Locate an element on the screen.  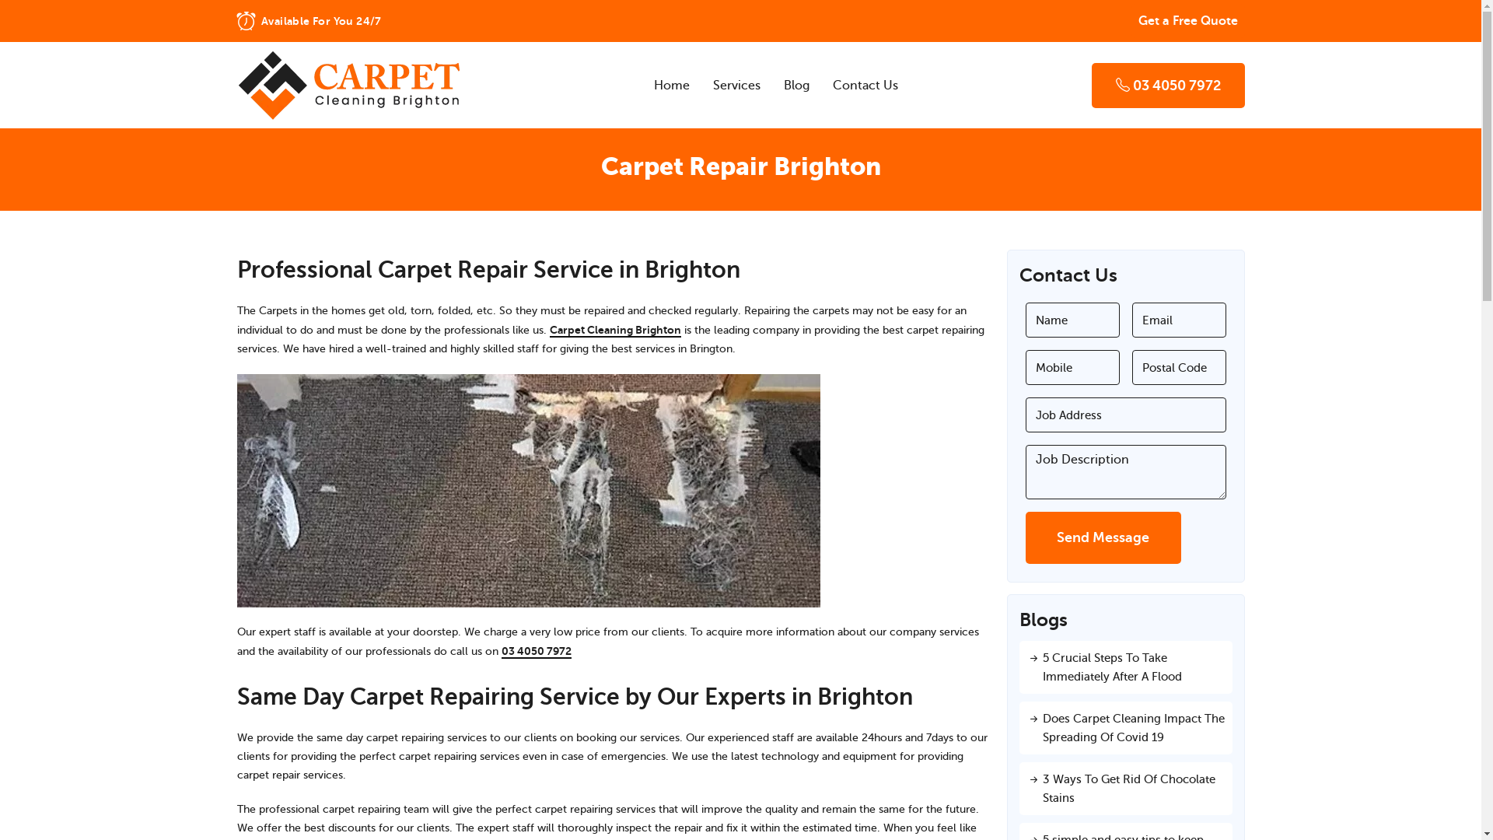
03 4050 7972 is located at coordinates (536, 652).